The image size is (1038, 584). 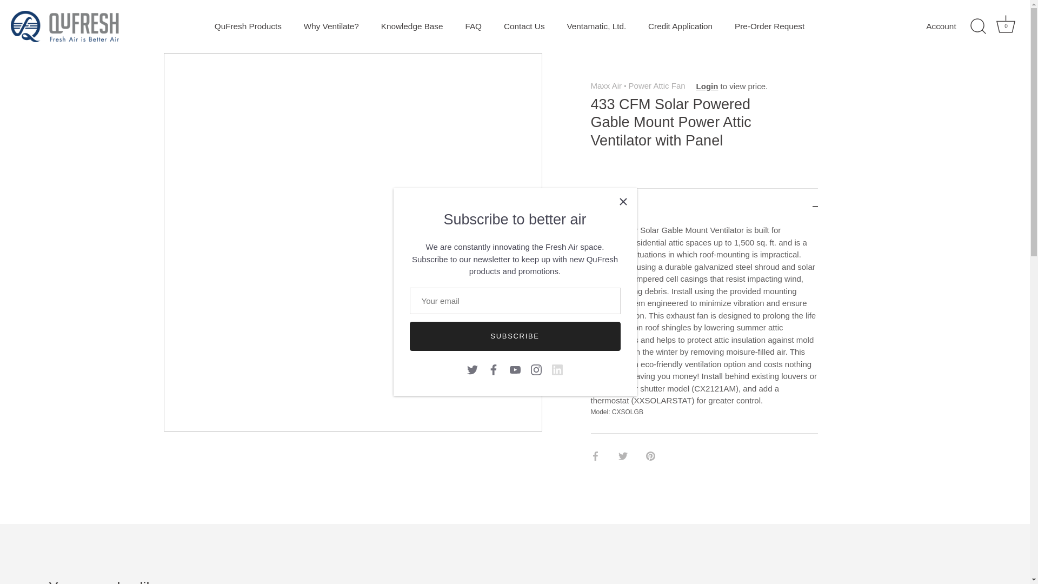 What do you see at coordinates (1006, 26) in the screenshot?
I see `Knowledge Base` at bounding box center [1006, 26].